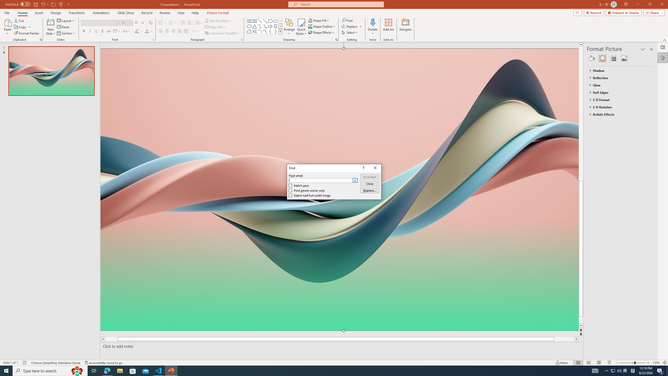 The height and width of the screenshot is (376, 668). What do you see at coordinates (663, 57) in the screenshot?
I see `Format Picture` at bounding box center [663, 57].